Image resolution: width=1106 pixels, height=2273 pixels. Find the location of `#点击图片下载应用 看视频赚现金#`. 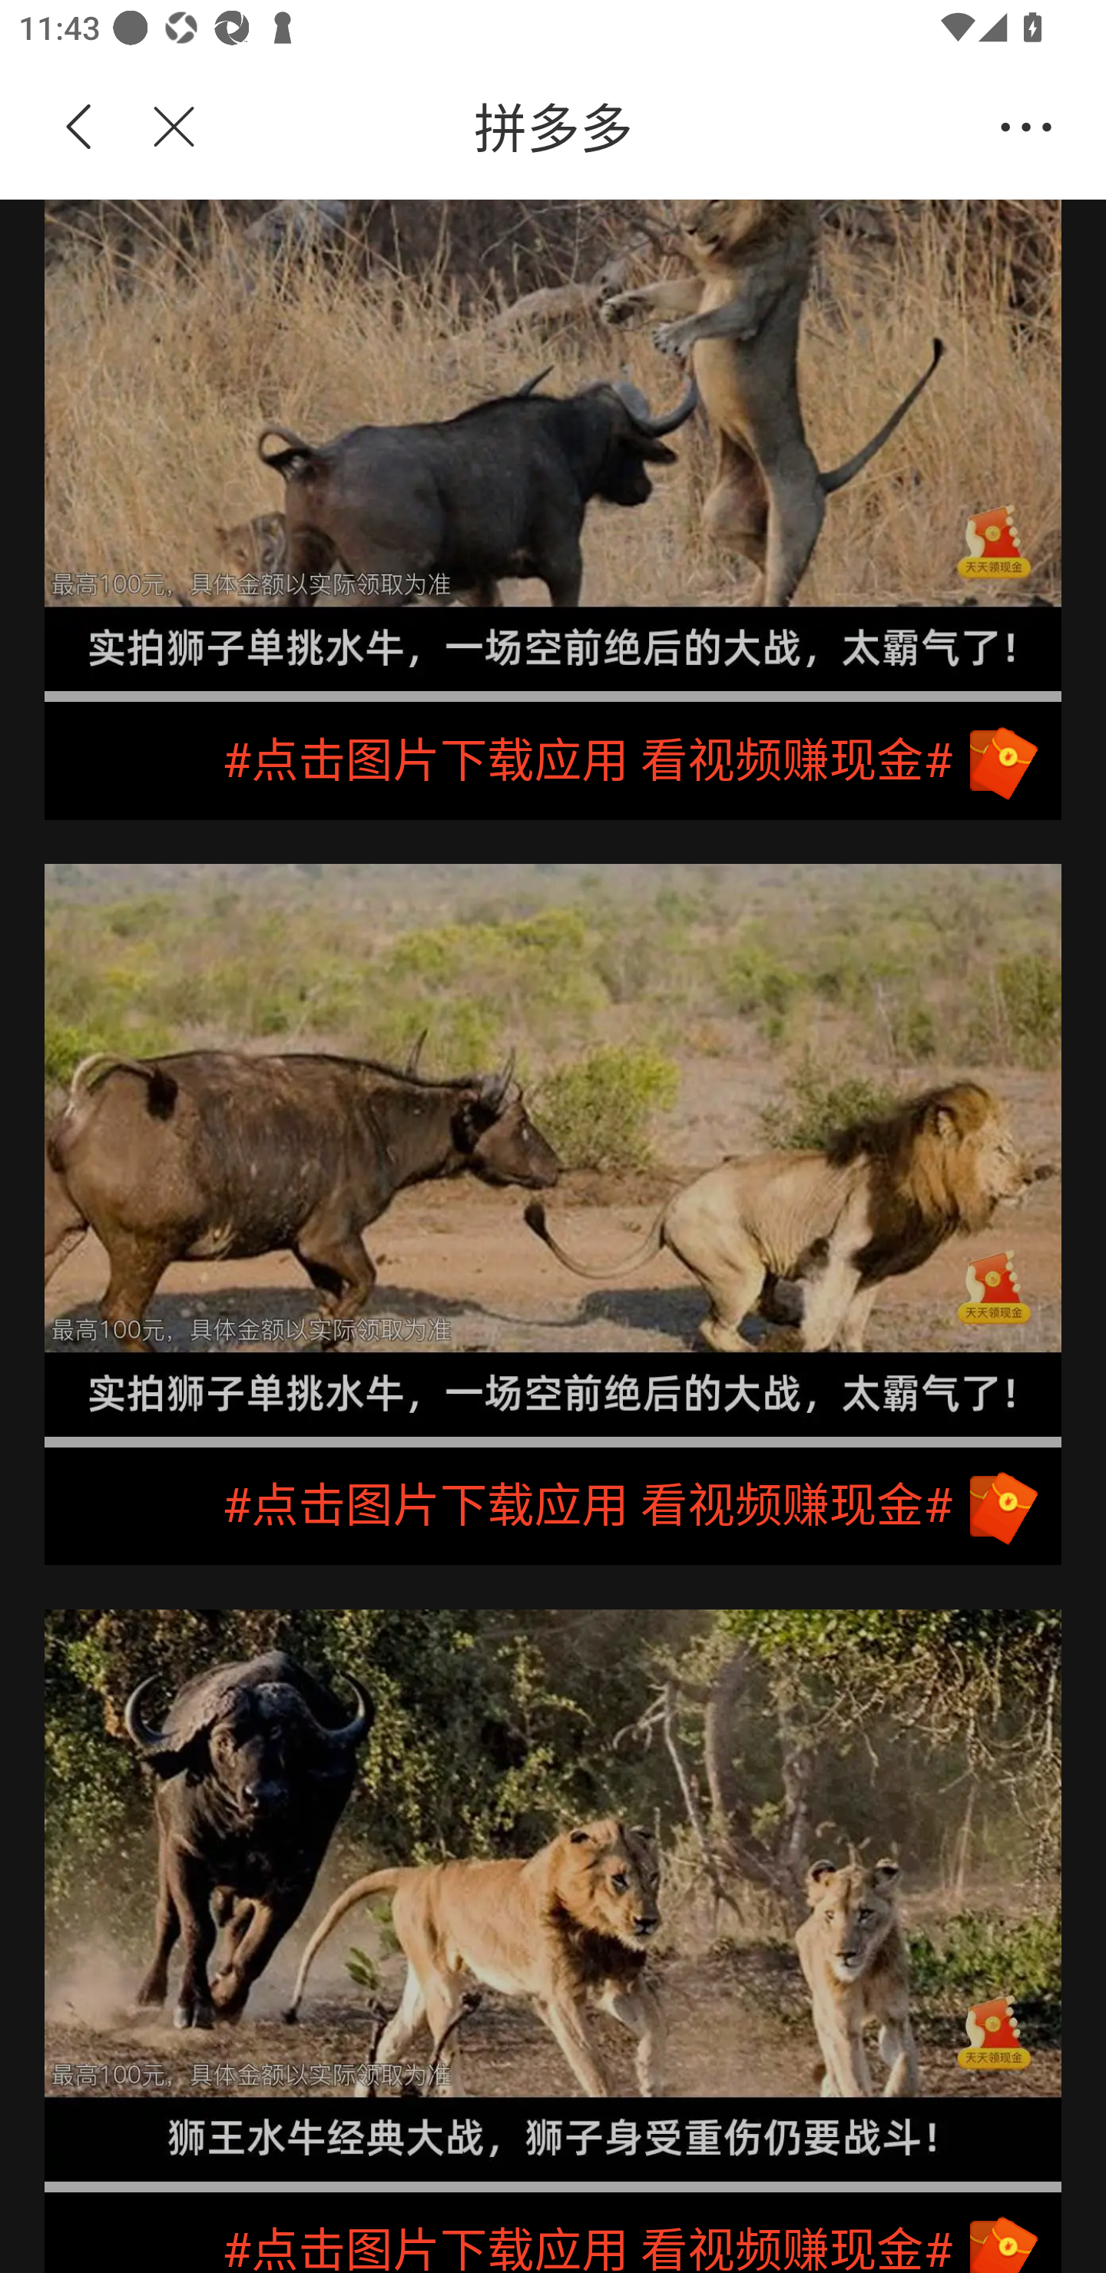

#点击图片下载应用 看视频赚现金# is located at coordinates (553, 1508).